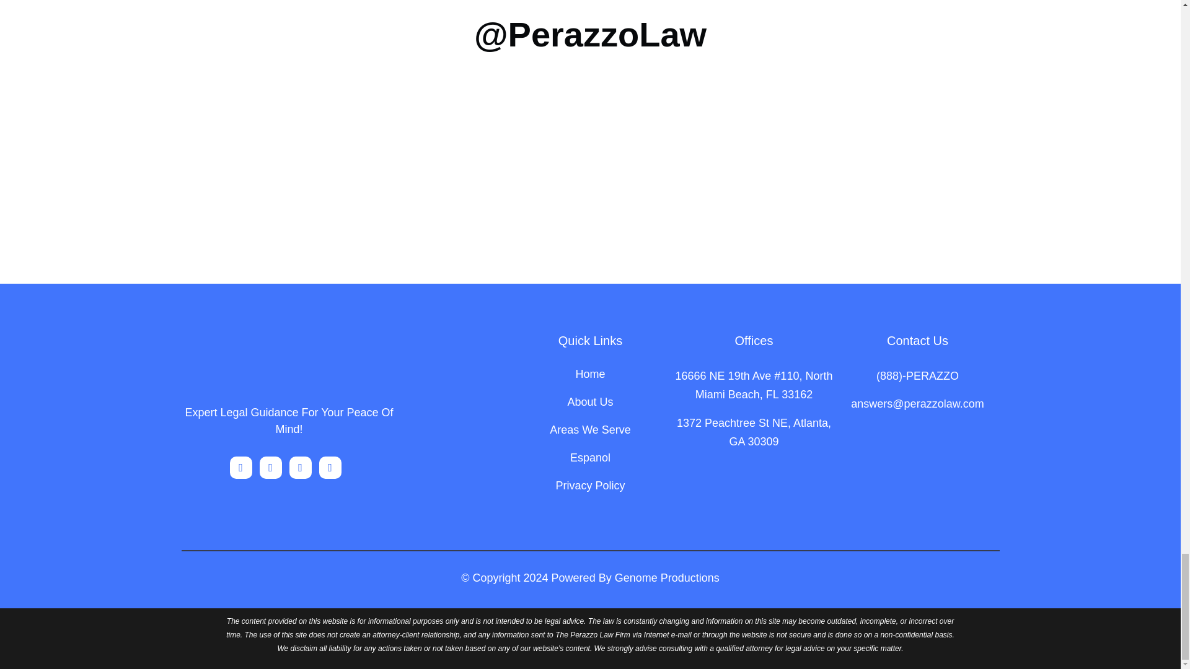  Describe the element at coordinates (330, 467) in the screenshot. I see `Youtube` at that location.